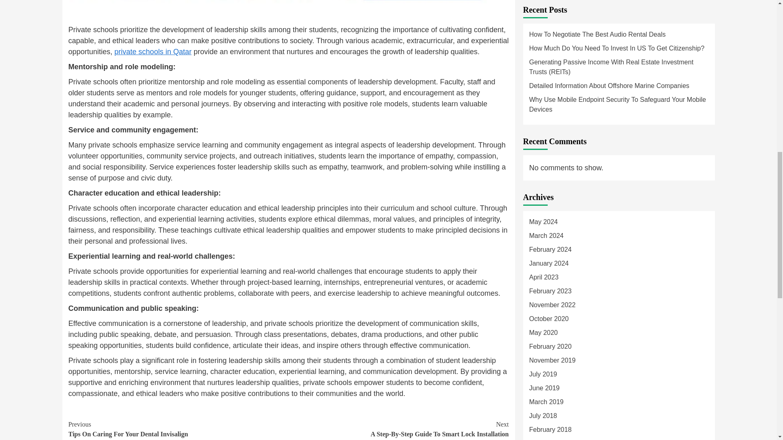  I want to click on February 2024, so click(399, 429).